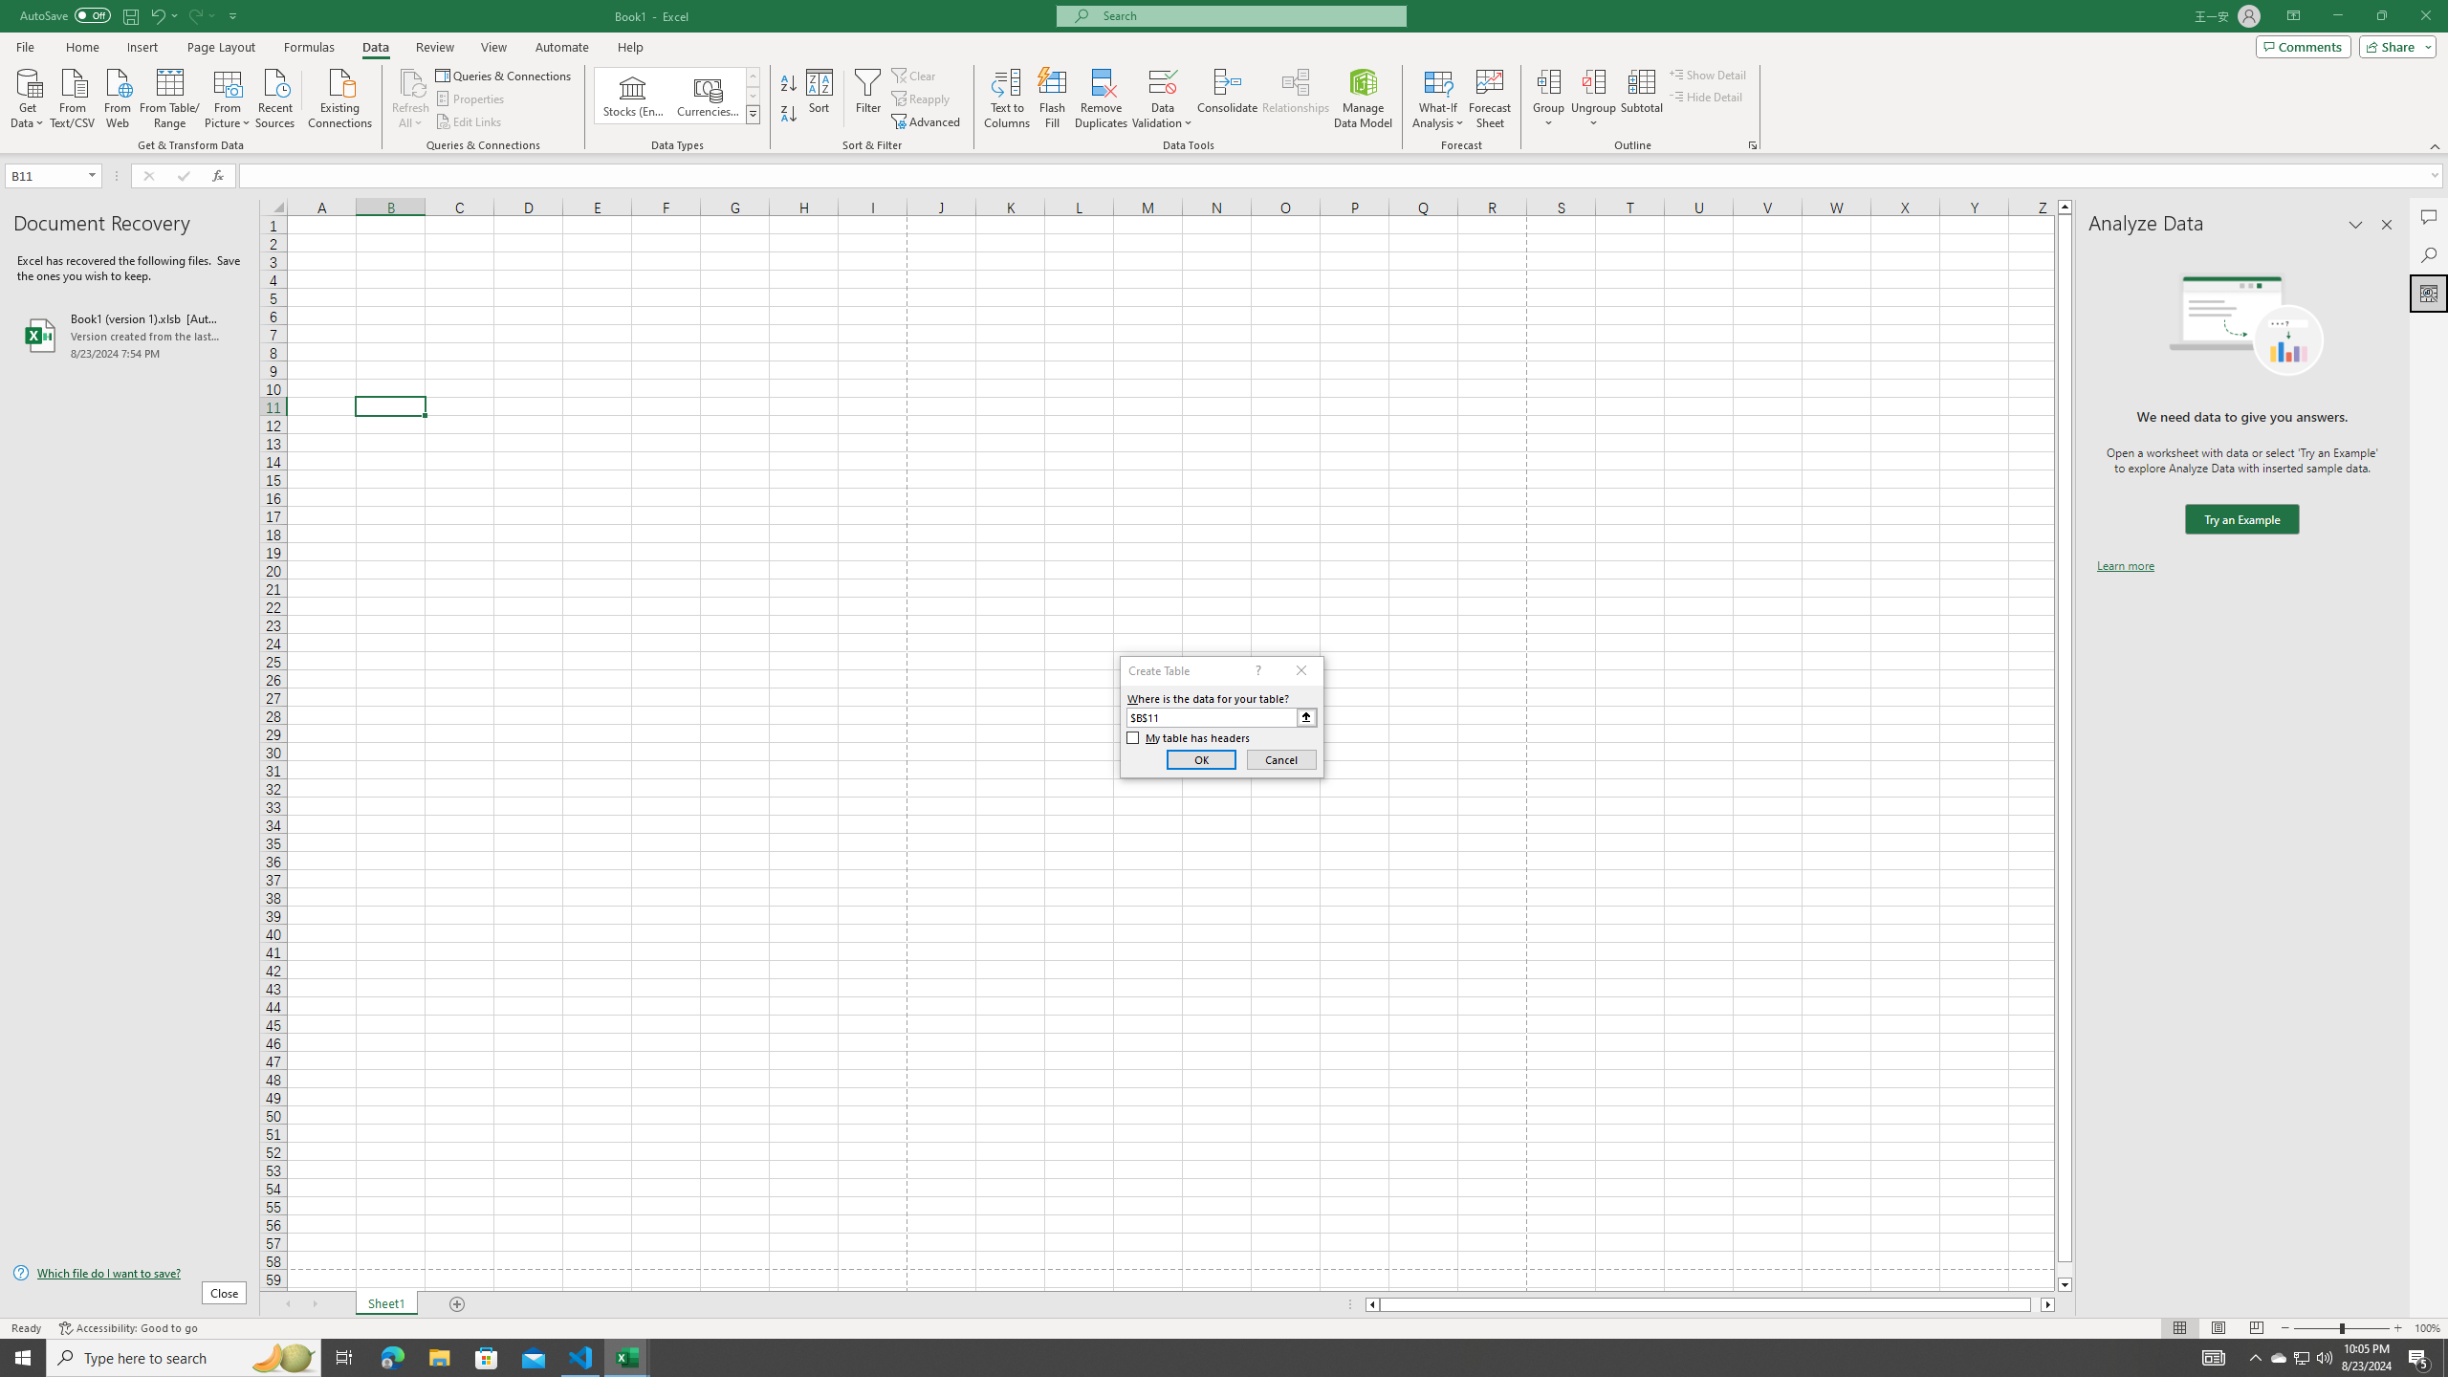 This screenshot has width=2448, height=1377. Describe the element at coordinates (915, 75) in the screenshot. I see `Clear` at that location.